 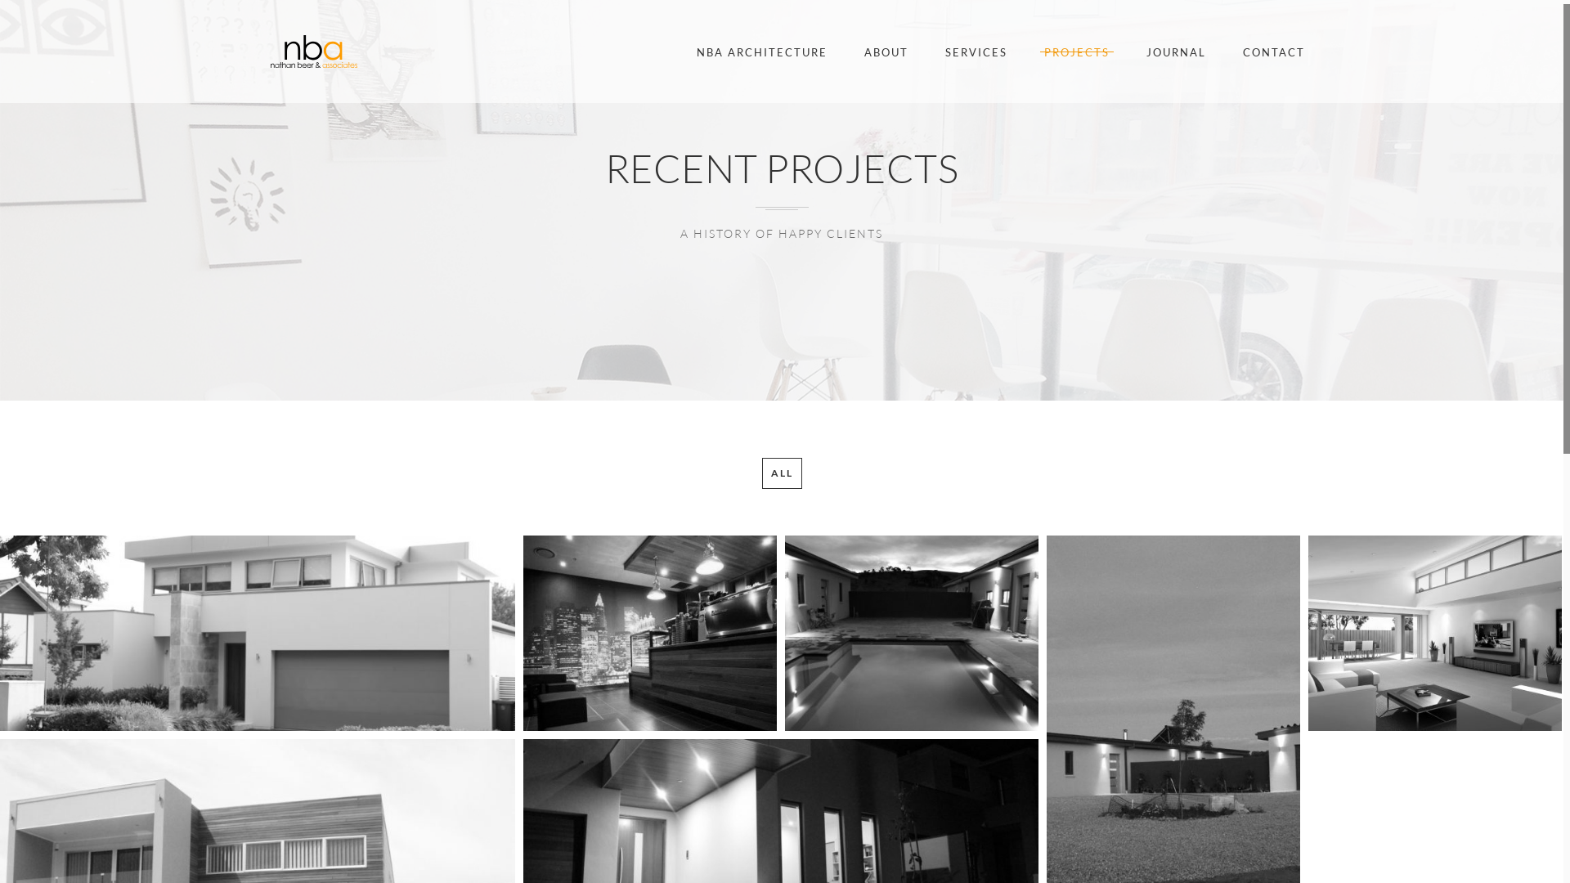 What do you see at coordinates (976, 51) in the screenshot?
I see `SERVICES` at bounding box center [976, 51].